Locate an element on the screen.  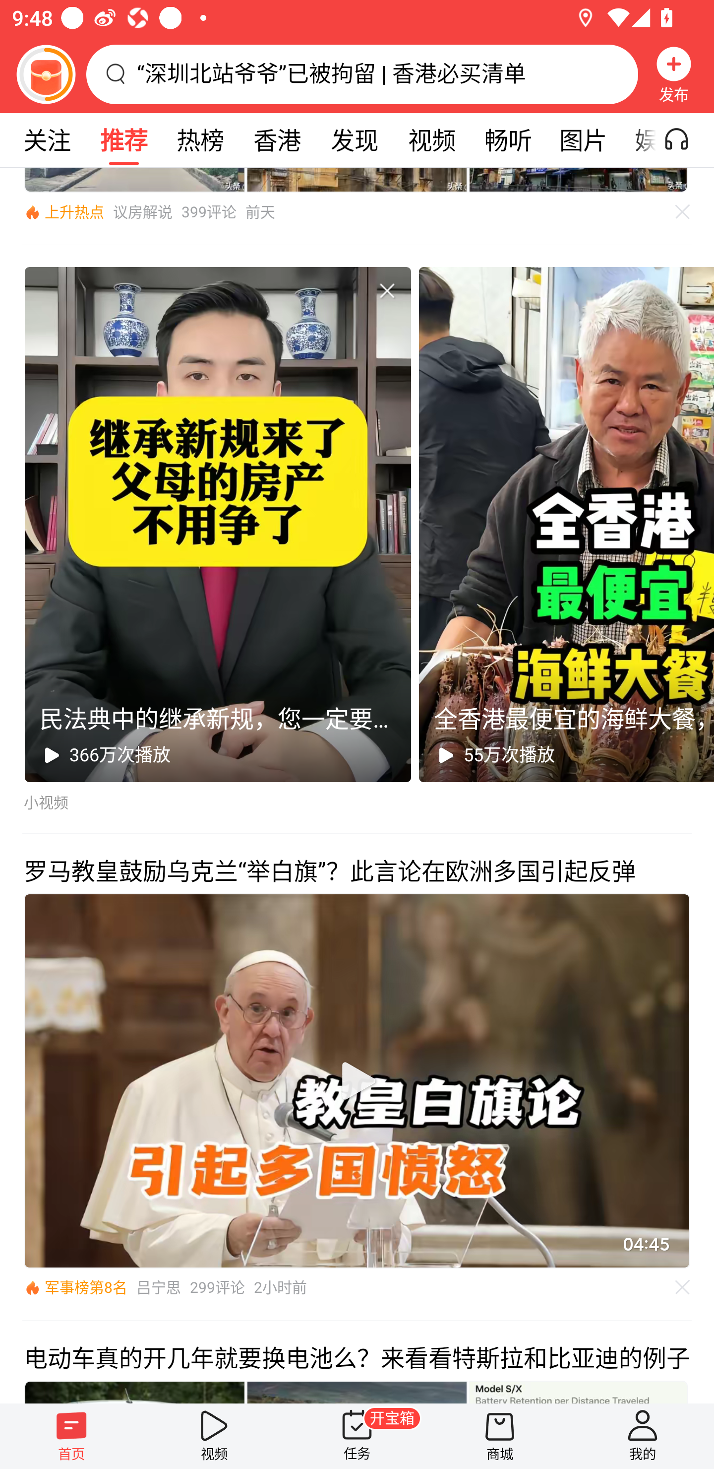
播放视频 is located at coordinates (357, 1080).